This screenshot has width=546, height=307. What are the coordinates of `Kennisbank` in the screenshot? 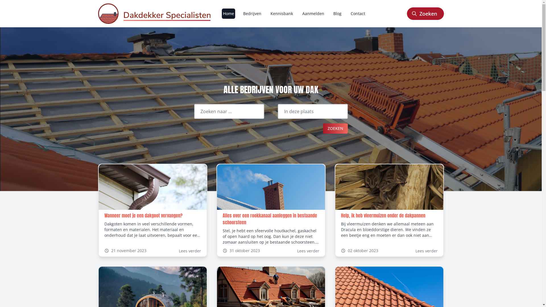 It's located at (282, 14).